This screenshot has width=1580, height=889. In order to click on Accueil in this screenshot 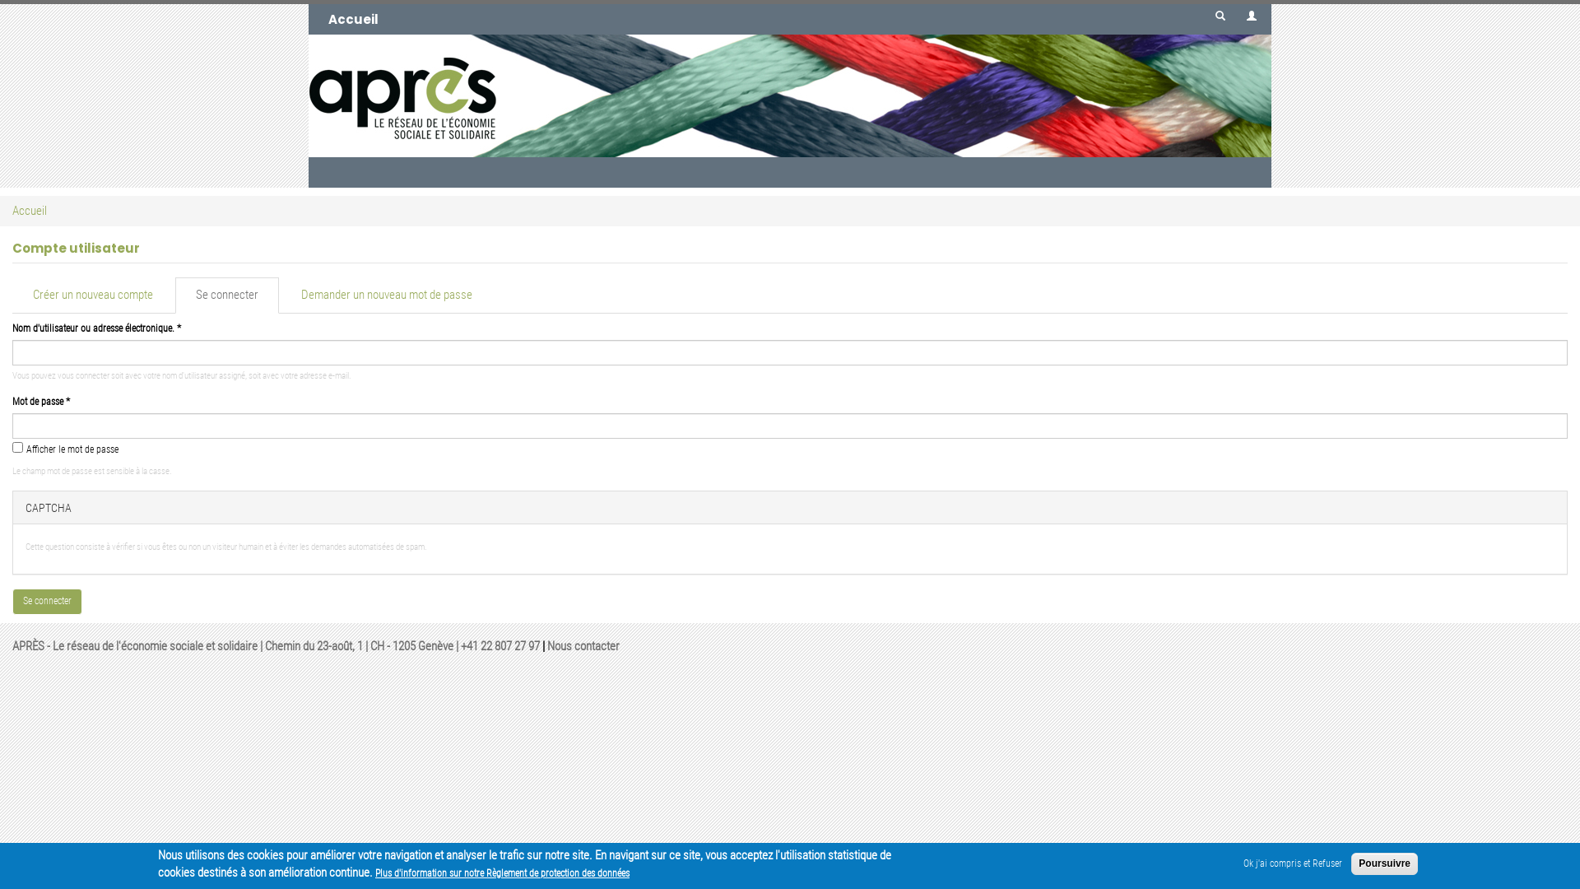, I will do `click(30, 211)`.